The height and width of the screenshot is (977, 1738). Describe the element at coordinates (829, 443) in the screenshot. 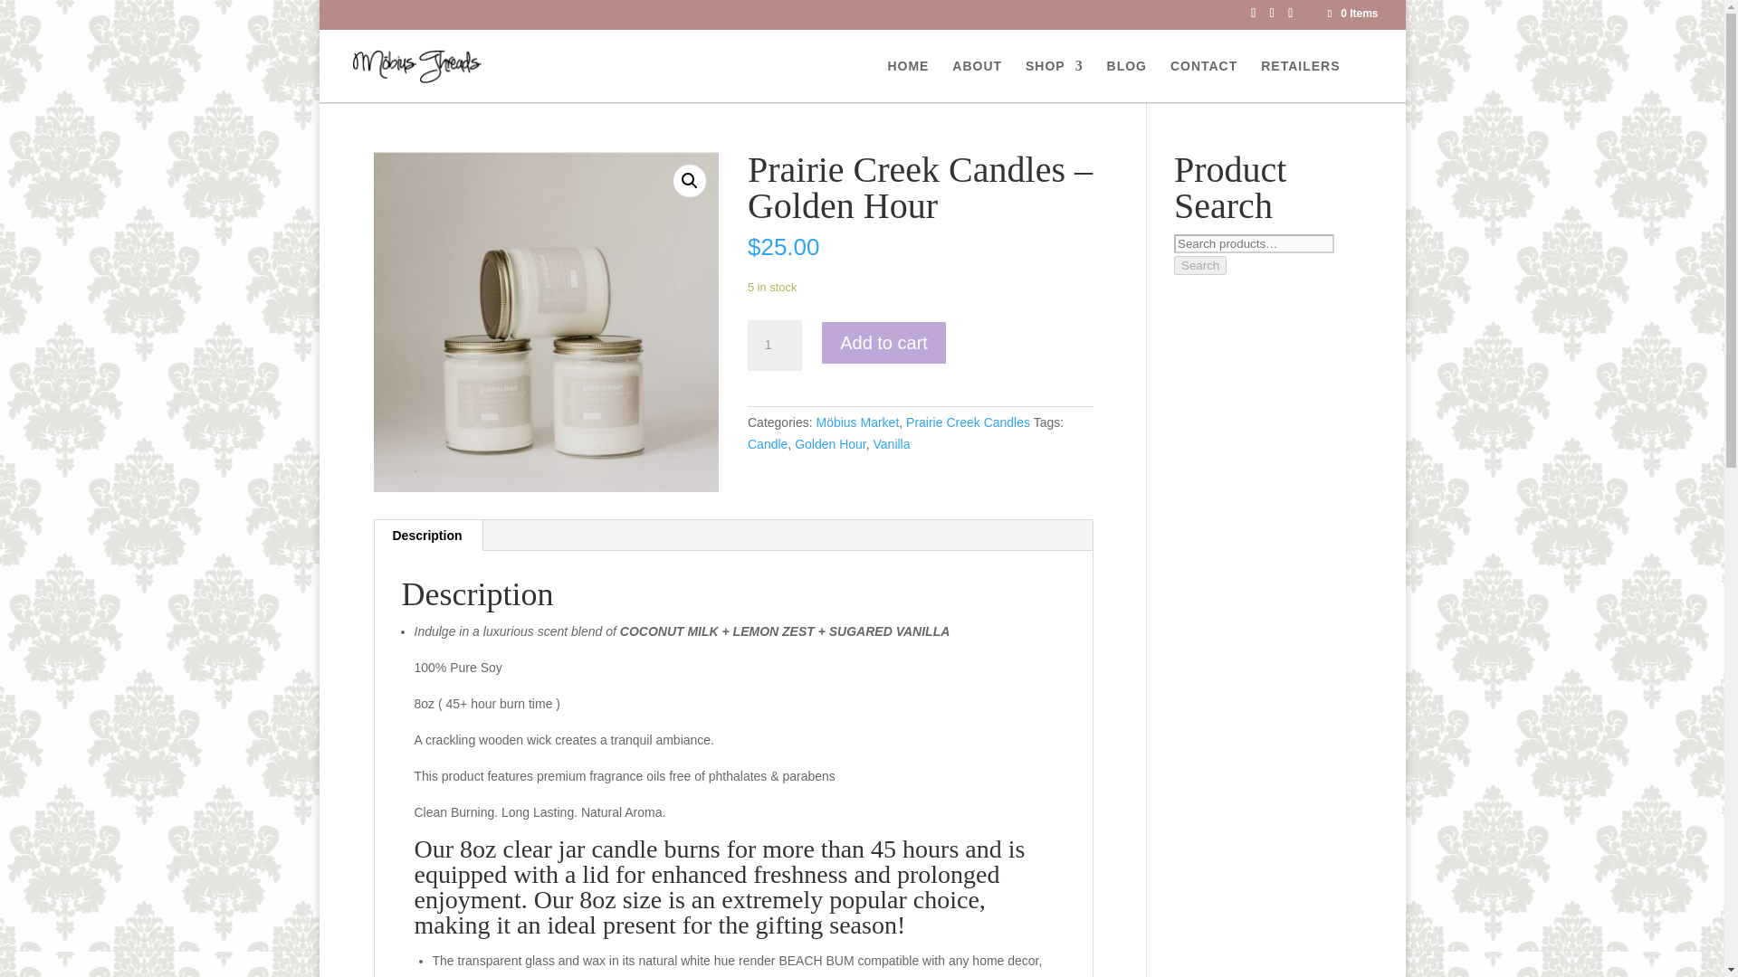

I see `Golden Hour` at that location.